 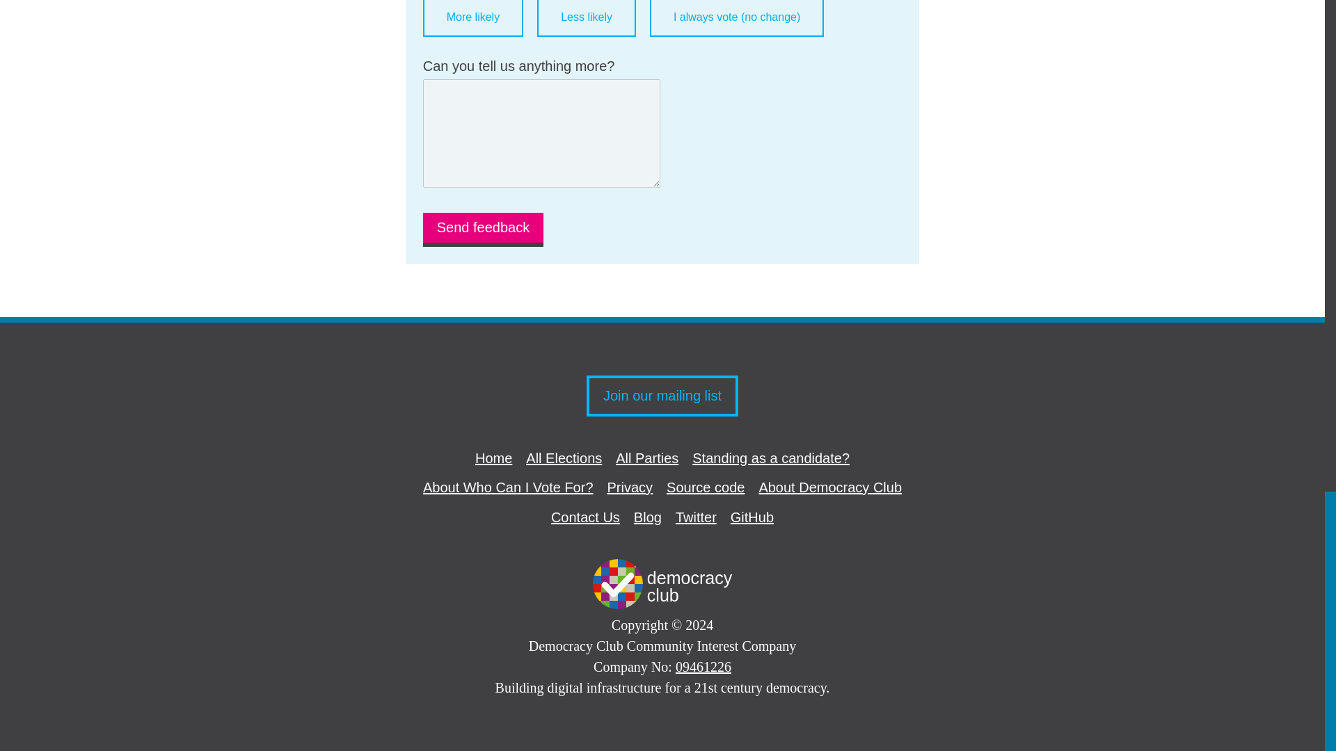 What do you see at coordinates (830, 487) in the screenshot?
I see `Join our mailing list` at bounding box center [830, 487].